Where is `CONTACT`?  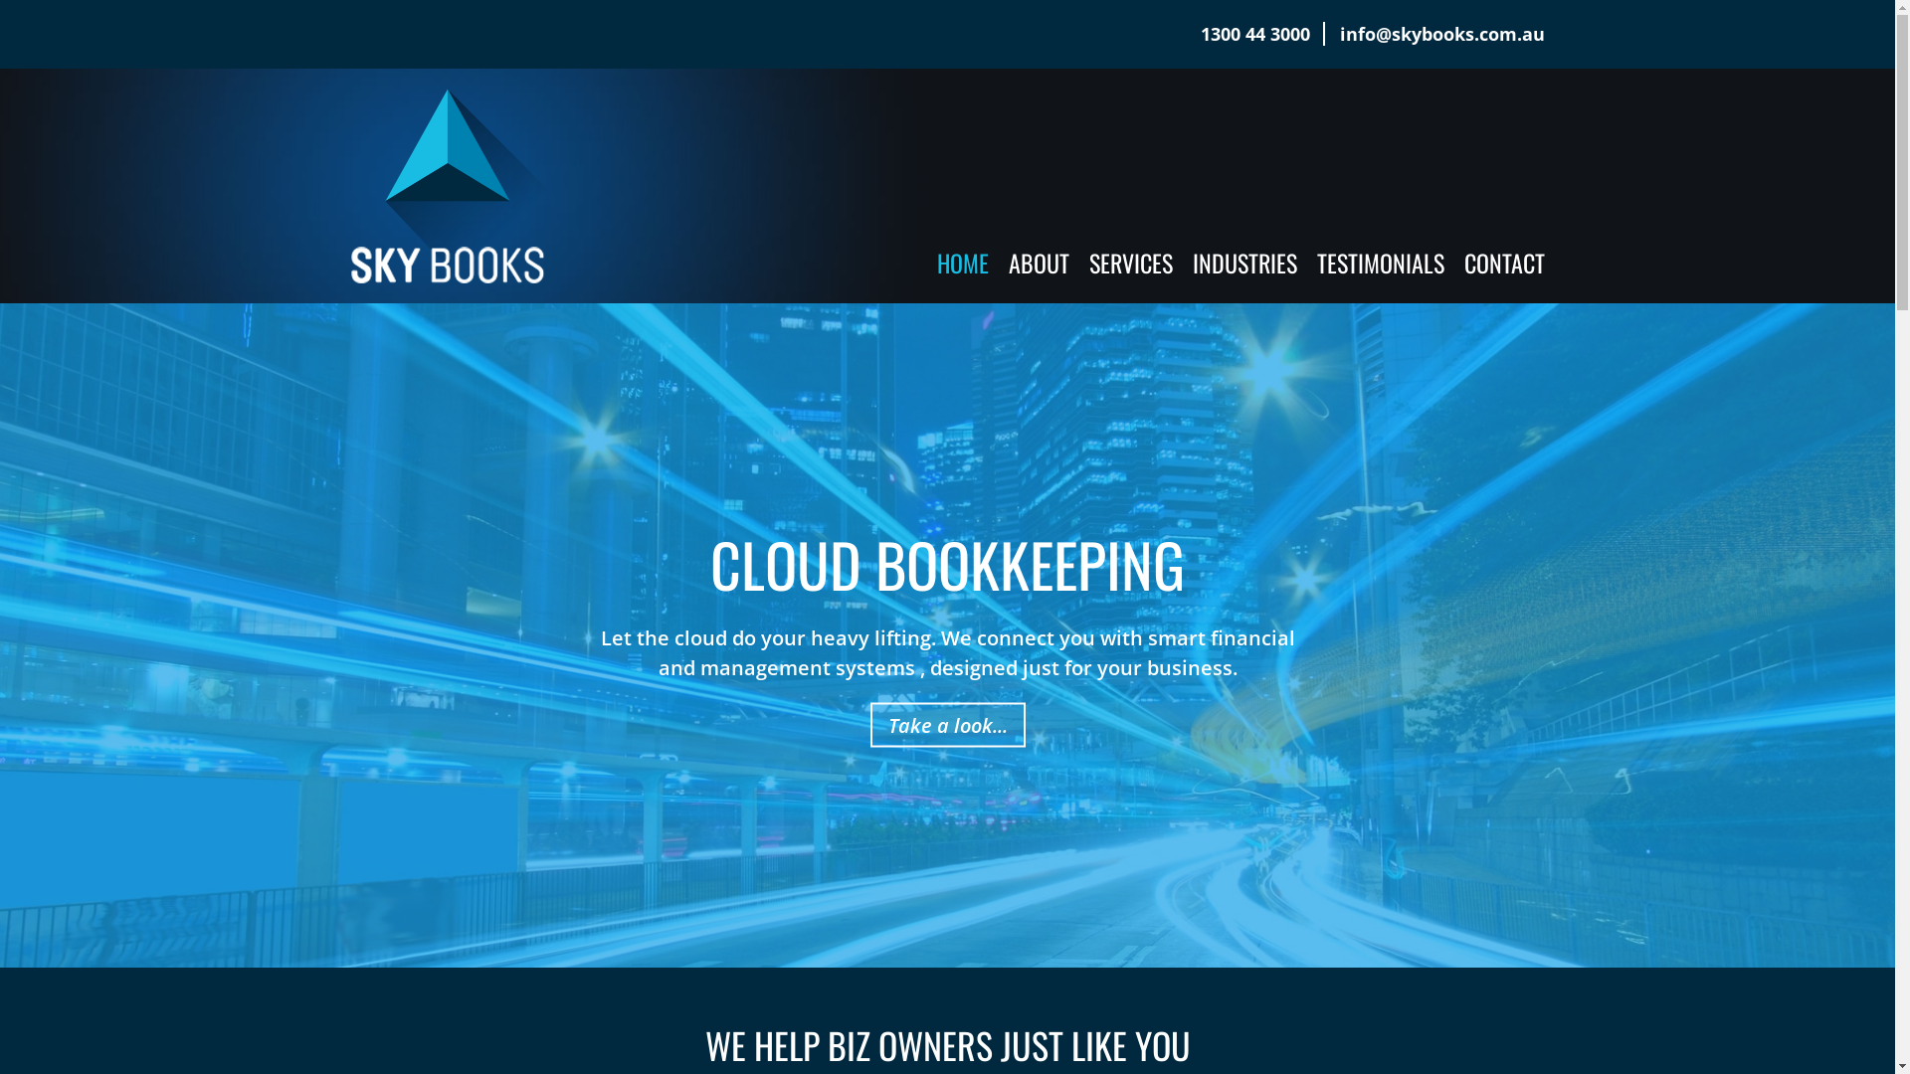
CONTACT is located at coordinates (1504, 263).